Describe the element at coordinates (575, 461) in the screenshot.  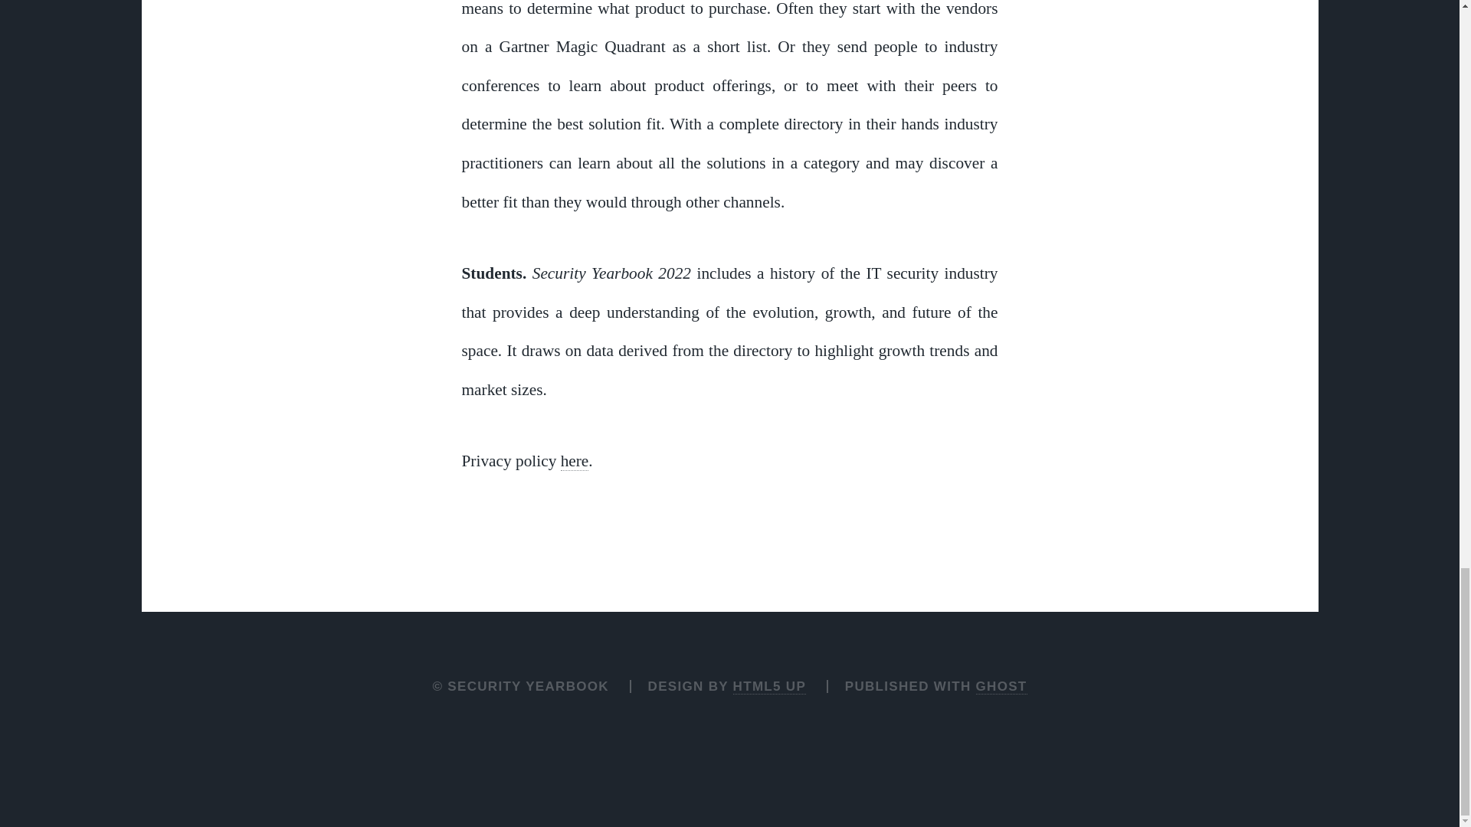
I see `here` at that location.